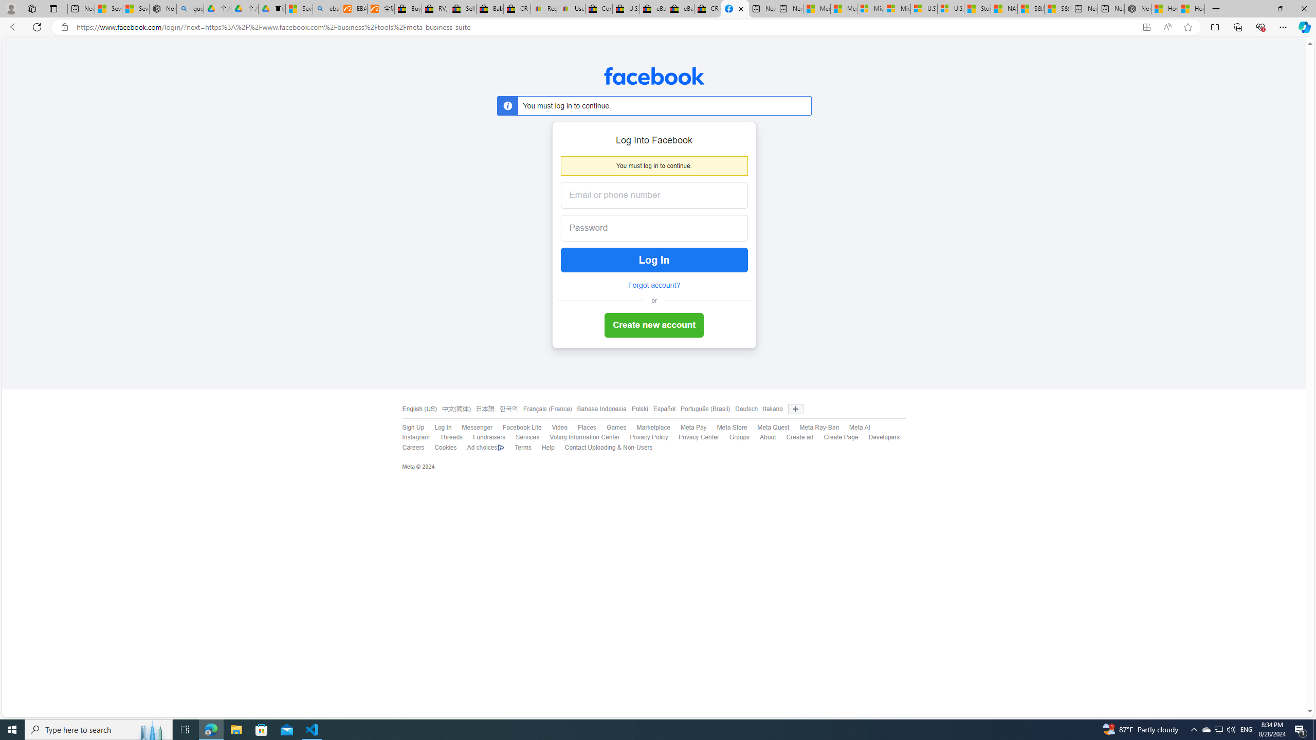  Describe the element at coordinates (413, 428) in the screenshot. I see `Sign Up` at that location.